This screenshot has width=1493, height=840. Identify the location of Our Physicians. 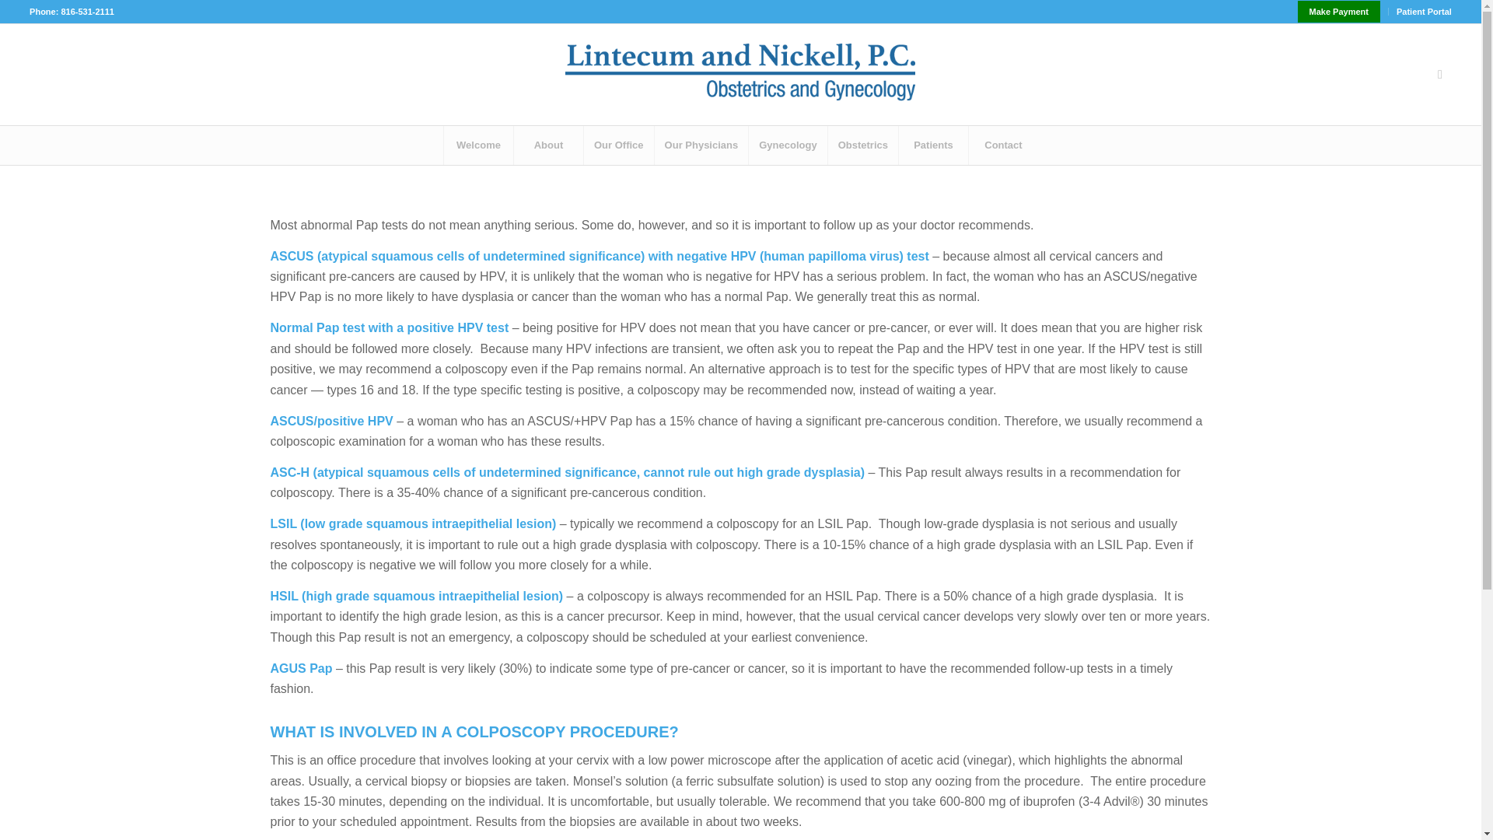
(701, 145).